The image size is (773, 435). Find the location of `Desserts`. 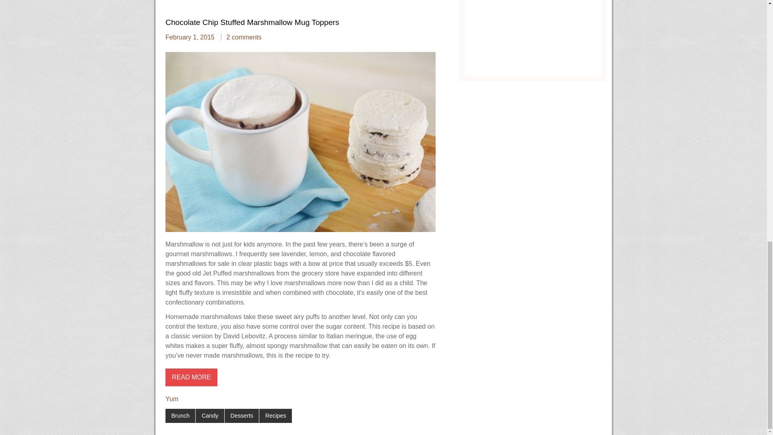

Desserts is located at coordinates (242, 416).